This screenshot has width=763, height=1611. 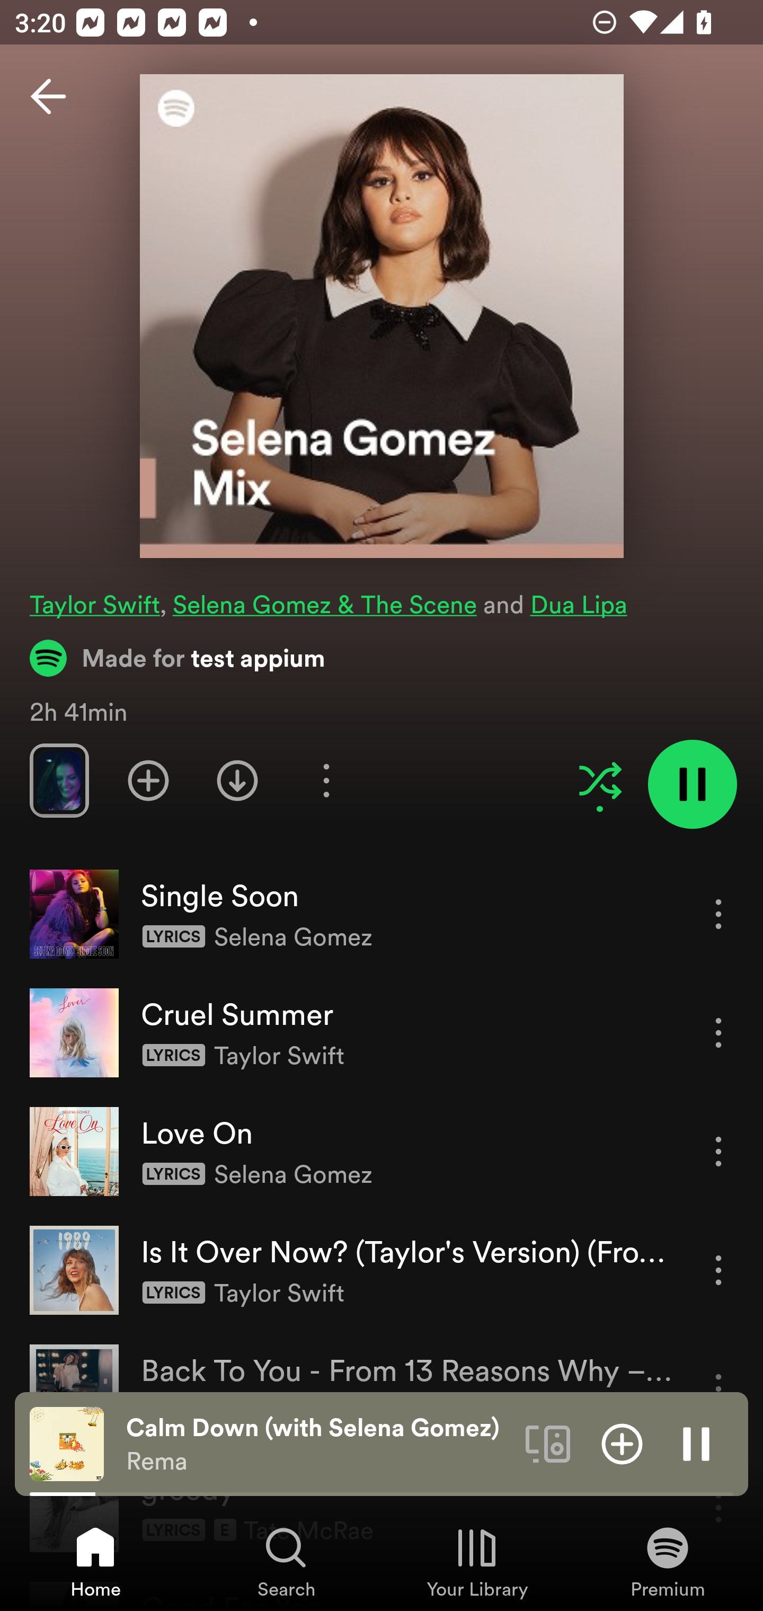 What do you see at coordinates (95, 1561) in the screenshot?
I see `Home, Tab 1 of 4 Home Home` at bounding box center [95, 1561].